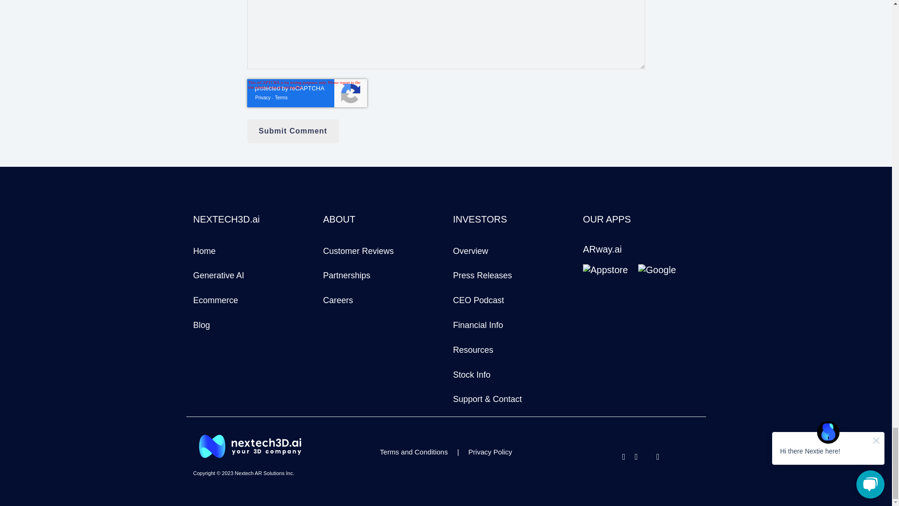 The height and width of the screenshot is (506, 899). Describe the element at coordinates (307, 93) in the screenshot. I see `reCAPTCHA` at that location.